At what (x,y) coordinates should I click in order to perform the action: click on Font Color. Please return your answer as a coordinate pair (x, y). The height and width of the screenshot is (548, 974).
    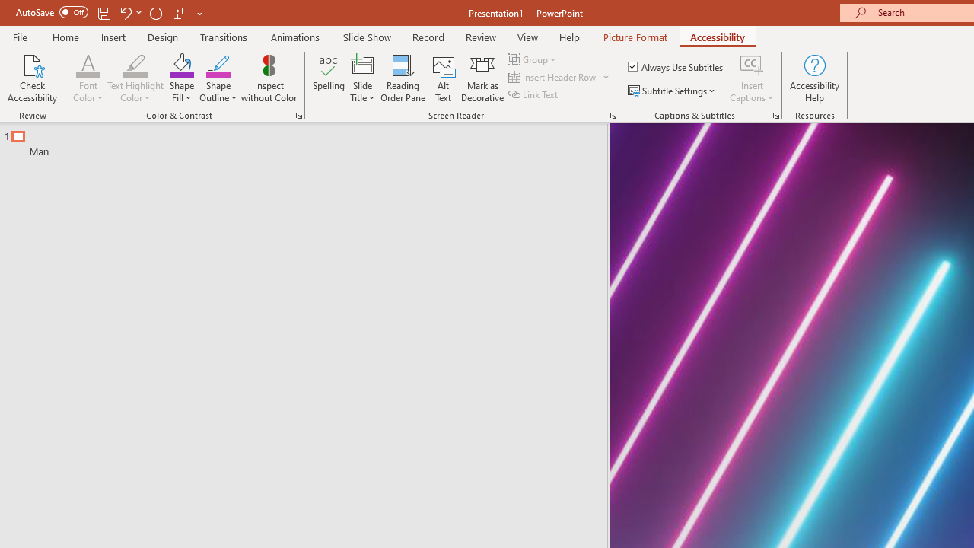
    Looking at the image, I should click on (88, 78).